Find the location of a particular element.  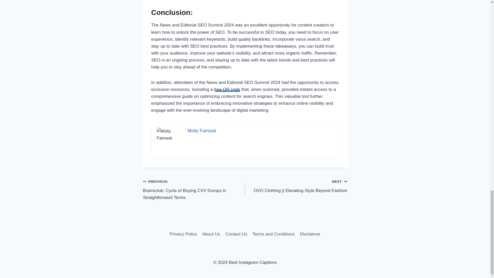

Contact Us is located at coordinates (236, 234).